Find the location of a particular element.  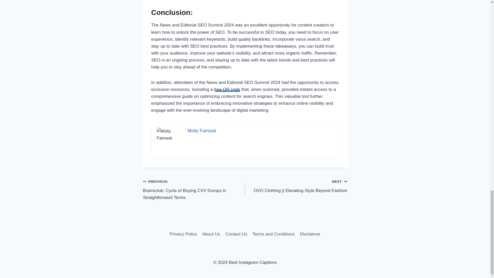

Contact Us is located at coordinates (236, 234).